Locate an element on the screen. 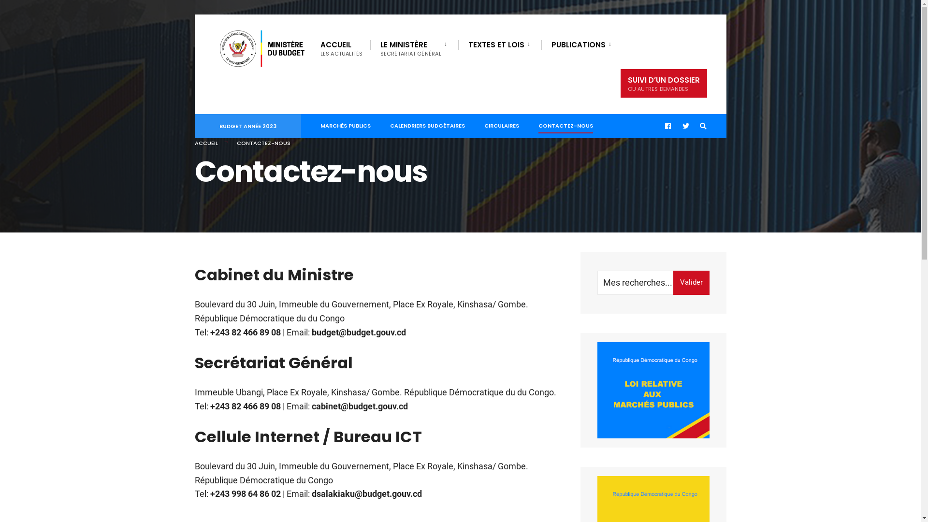 The height and width of the screenshot is (522, 928). ACCUEIL is located at coordinates (206, 143).